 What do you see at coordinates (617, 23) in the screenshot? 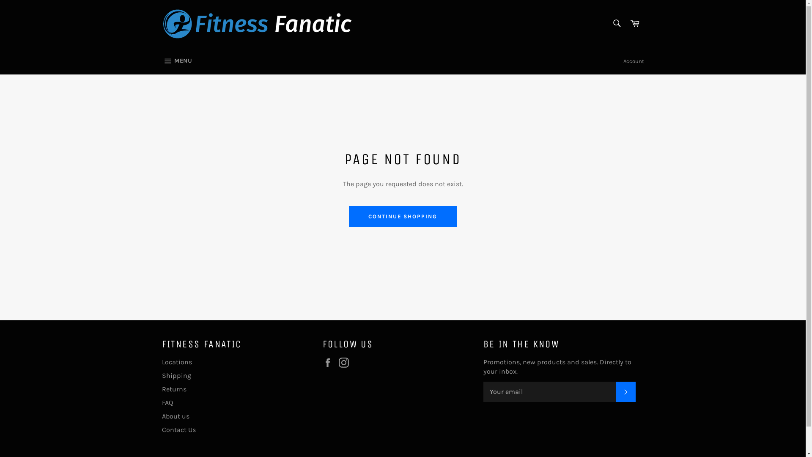
I see `Search` at bounding box center [617, 23].